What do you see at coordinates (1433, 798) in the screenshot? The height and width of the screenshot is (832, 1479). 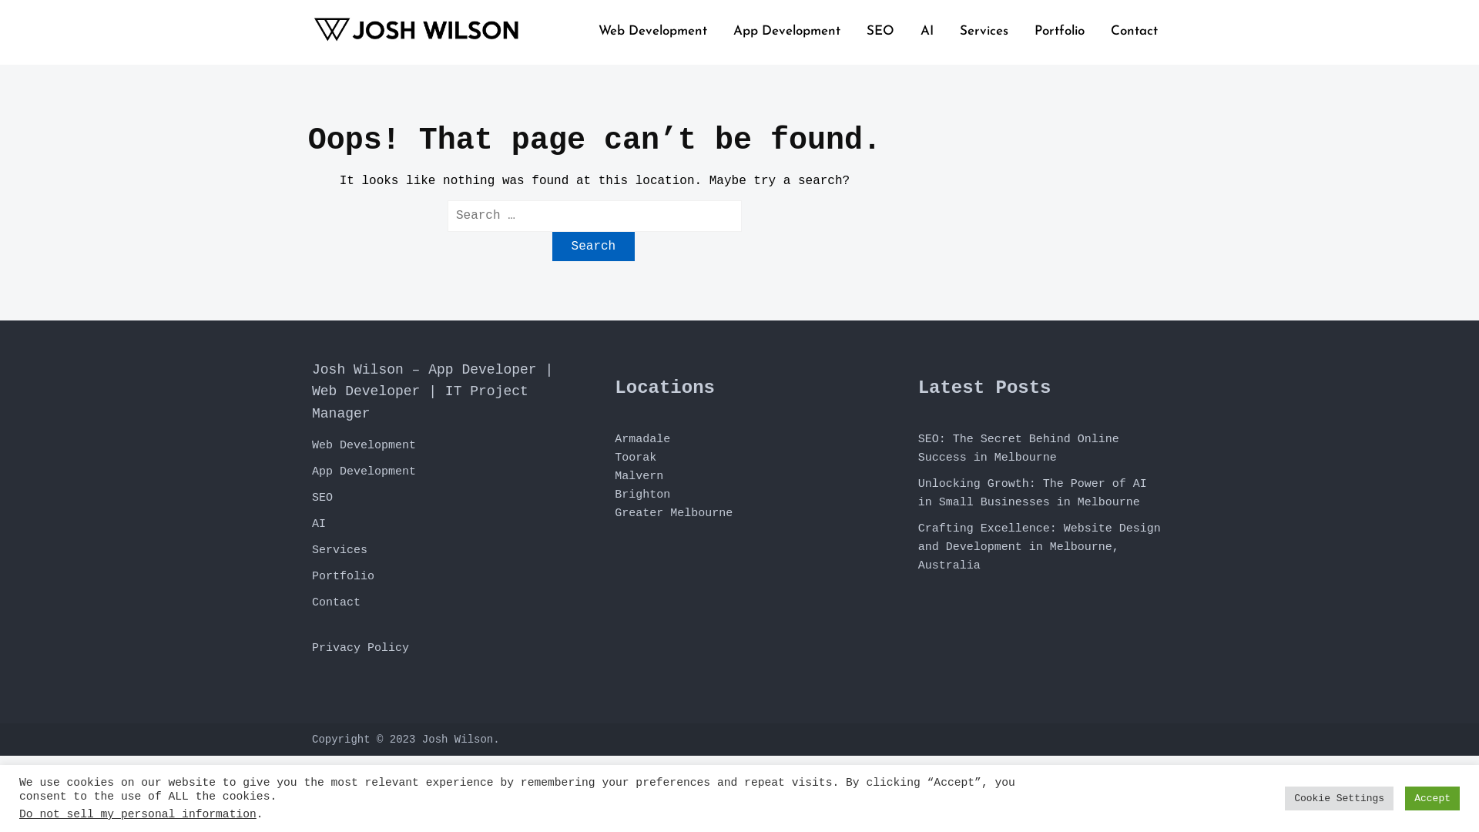 I see `Accept` at bounding box center [1433, 798].